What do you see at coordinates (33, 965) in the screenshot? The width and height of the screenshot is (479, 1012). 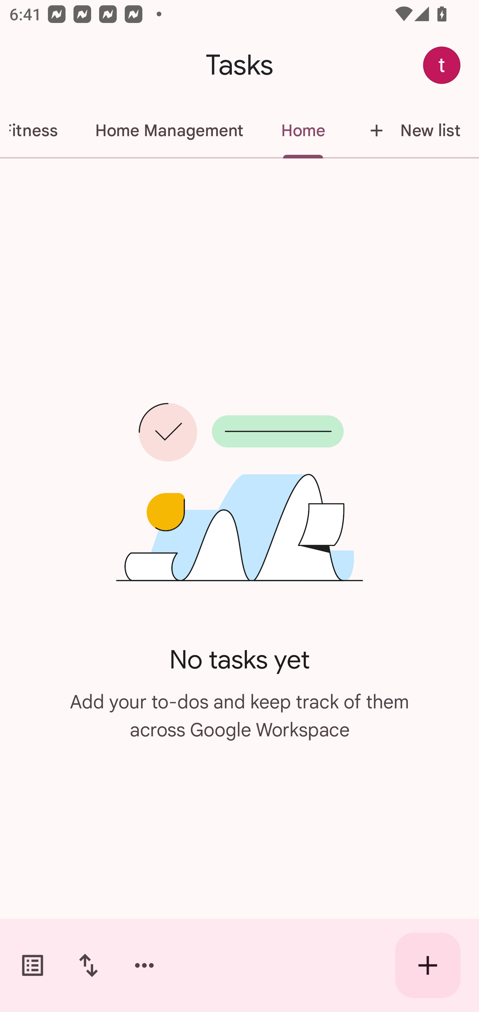 I see `Switch task lists` at bounding box center [33, 965].